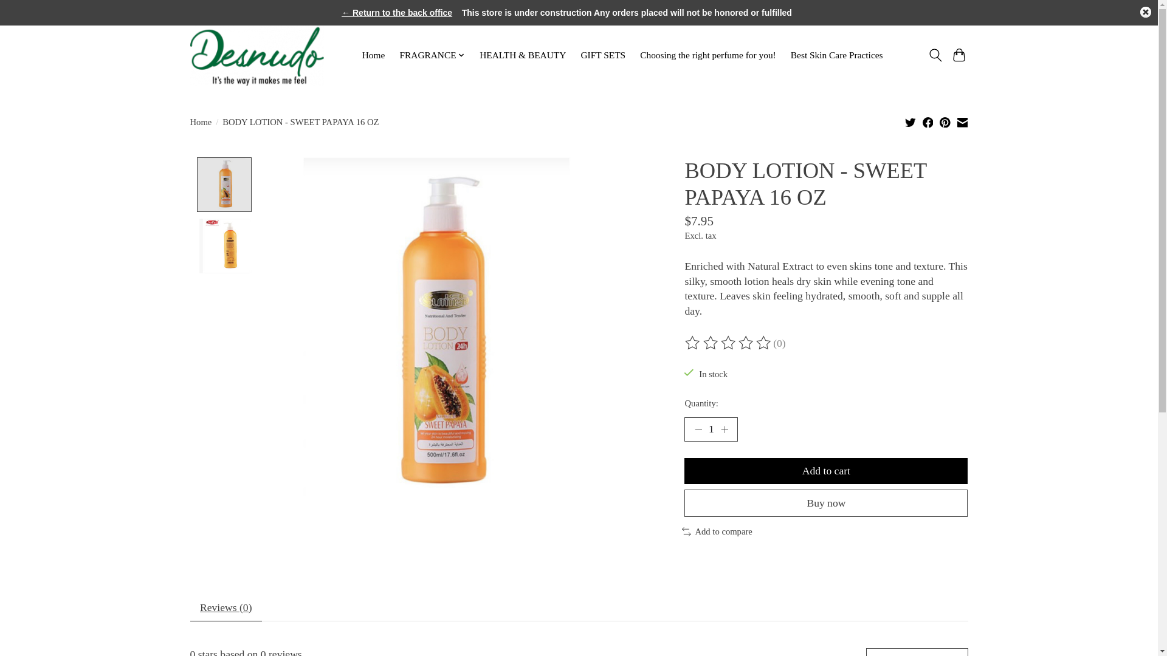 The height and width of the screenshot is (656, 1167). What do you see at coordinates (917, 652) in the screenshot?
I see `Add your review` at bounding box center [917, 652].